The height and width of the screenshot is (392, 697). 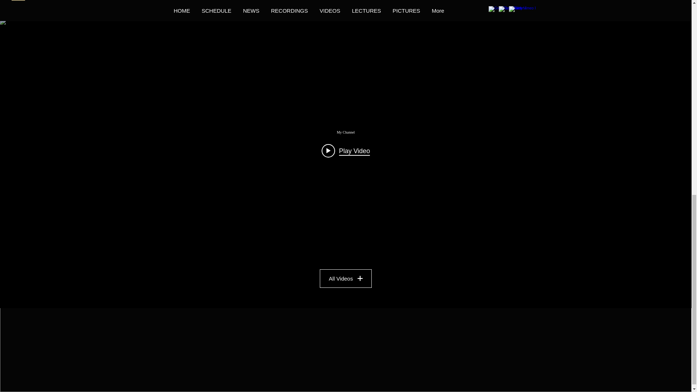 What do you see at coordinates (345, 132) in the screenshot?
I see `My Channel` at bounding box center [345, 132].